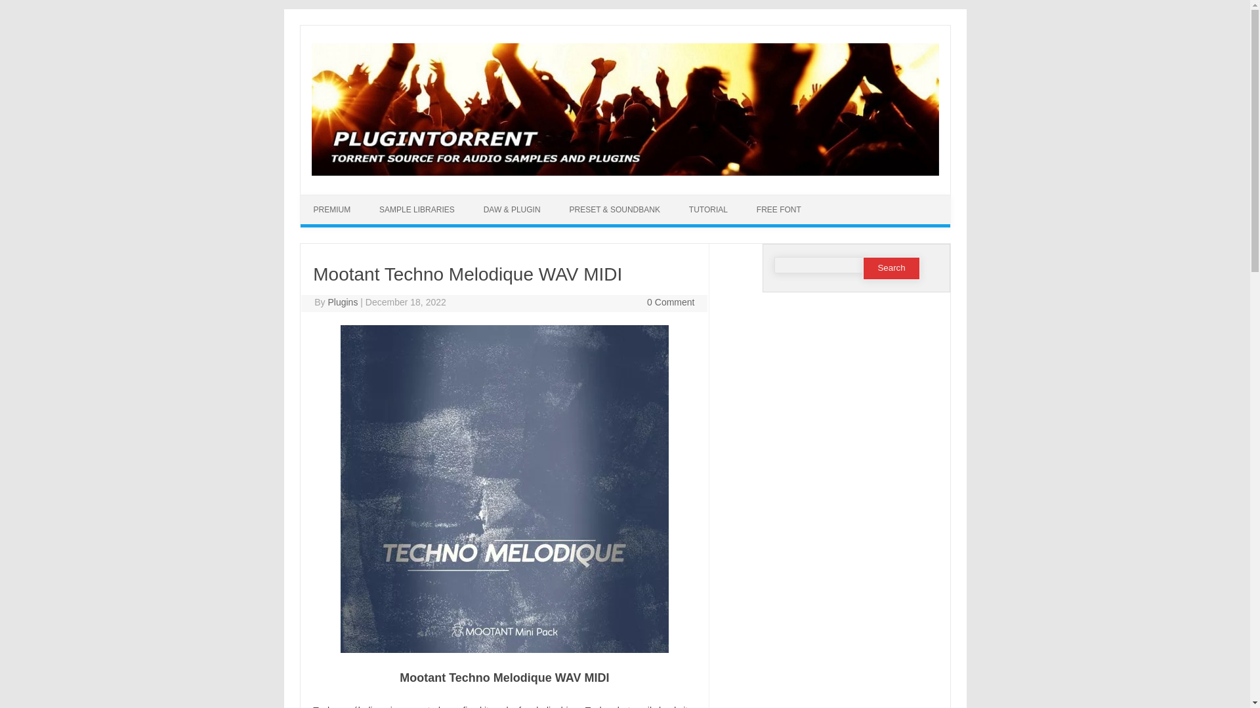  What do you see at coordinates (343, 302) in the screenshot?
I see `Plugins` at bounding box center [343, 302].